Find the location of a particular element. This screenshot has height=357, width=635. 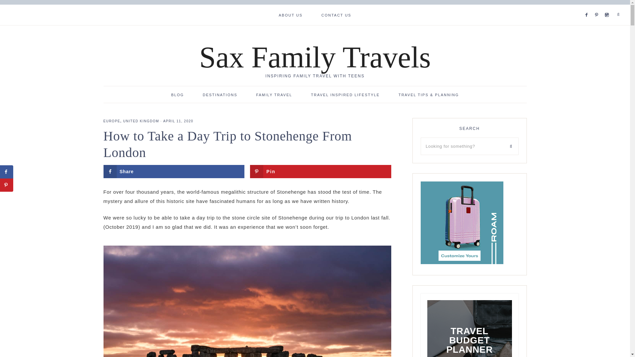

ABOUT US is located at coordinates (290, 15).